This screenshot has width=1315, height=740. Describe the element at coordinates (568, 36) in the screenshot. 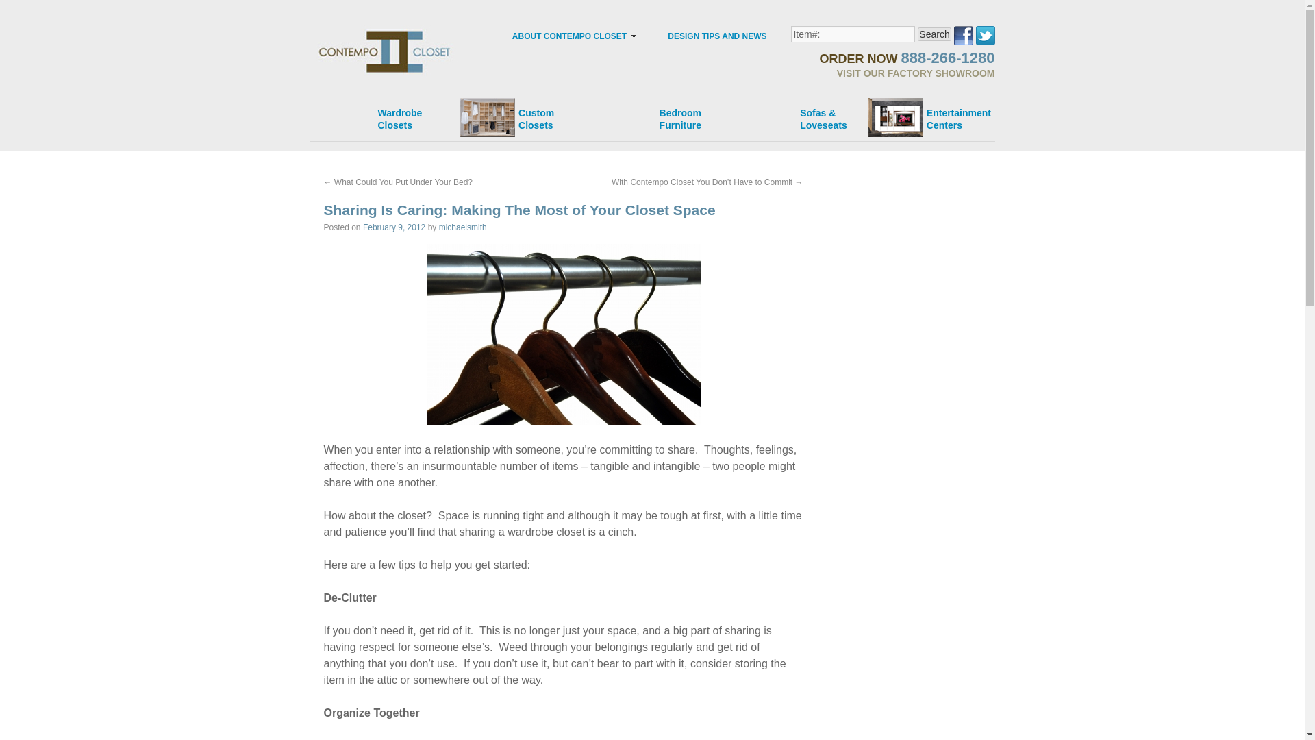

I see `DESIGN TIPS AND NEWS` at that location.